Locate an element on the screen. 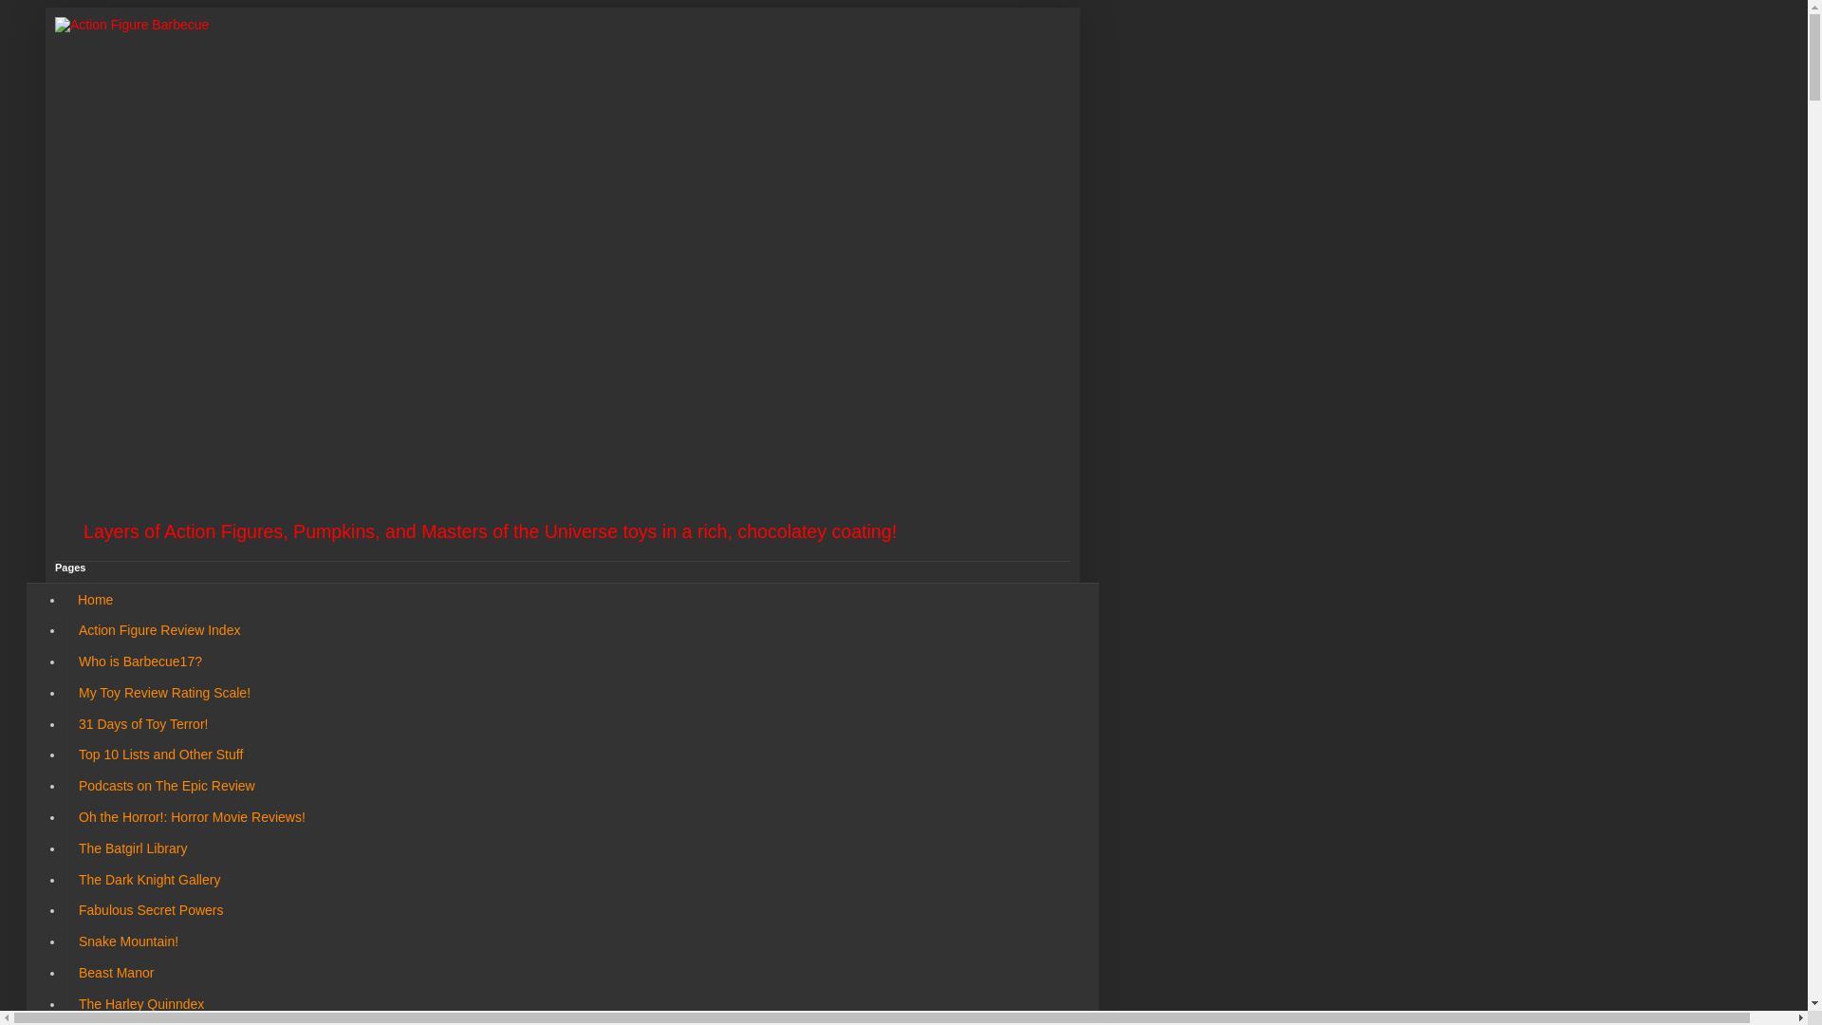 This screenshot has width=1822, height=1025. Oh the Horror!: Horror Movie Reviews! is located at coordinates (192, 817).